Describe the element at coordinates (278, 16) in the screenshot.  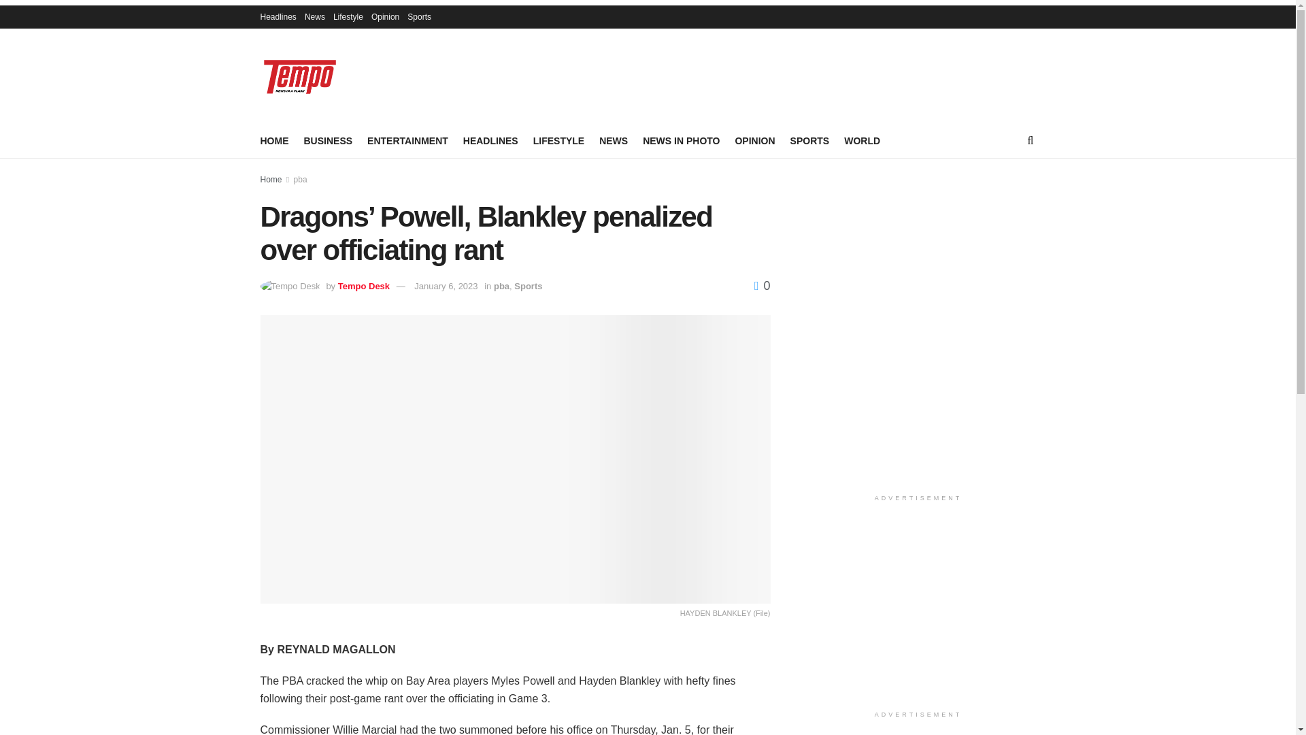
I see `Headlines` at that location.